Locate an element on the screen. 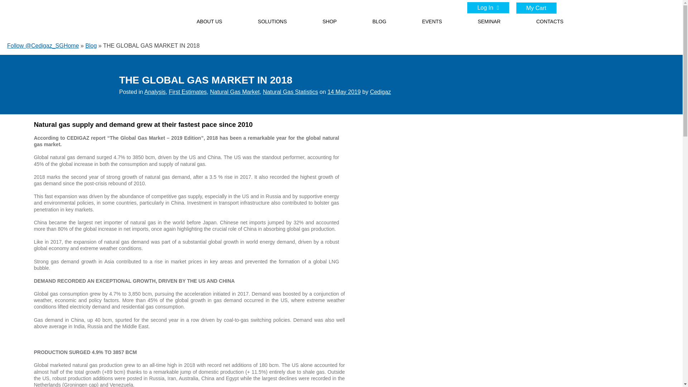  Cedigaz is located at coordinates (380, 92).